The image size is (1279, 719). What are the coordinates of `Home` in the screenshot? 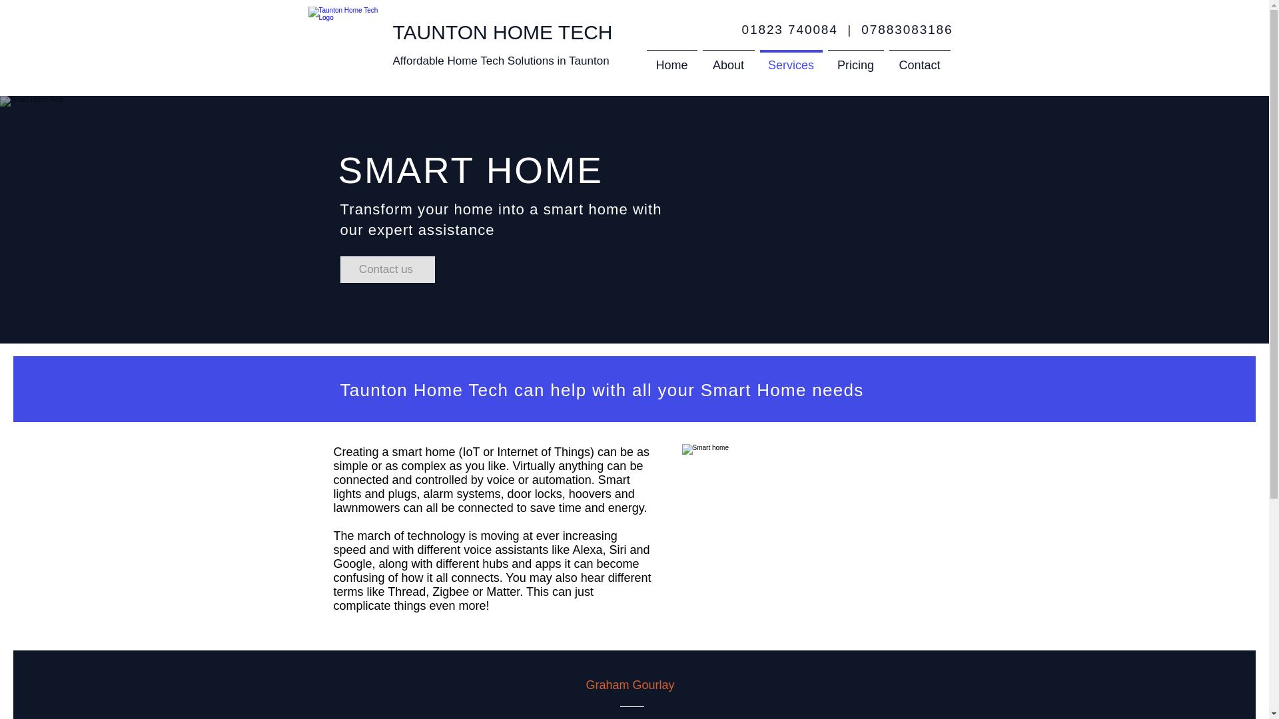 It's located at (671, 59).